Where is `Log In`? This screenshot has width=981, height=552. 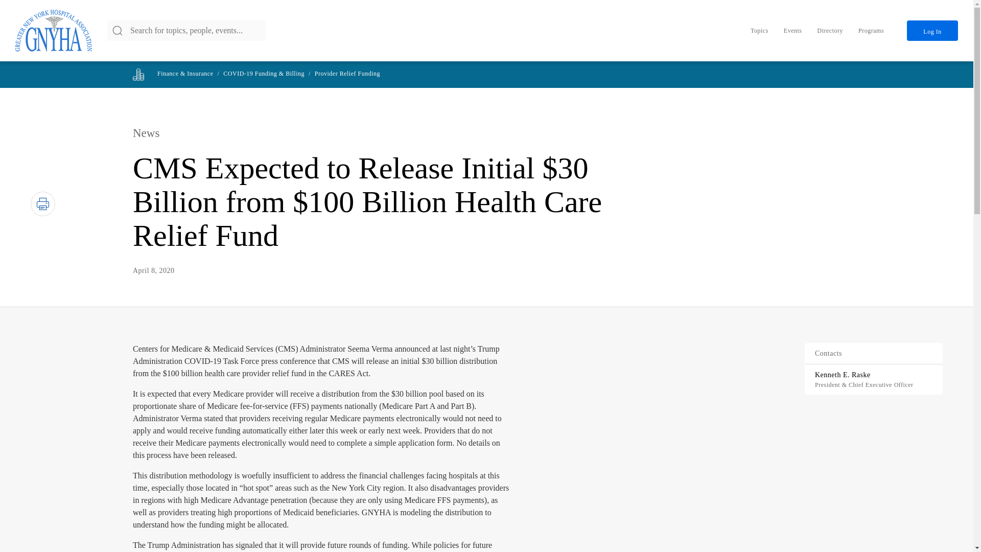 Log In is located at coordinates (932, 30).